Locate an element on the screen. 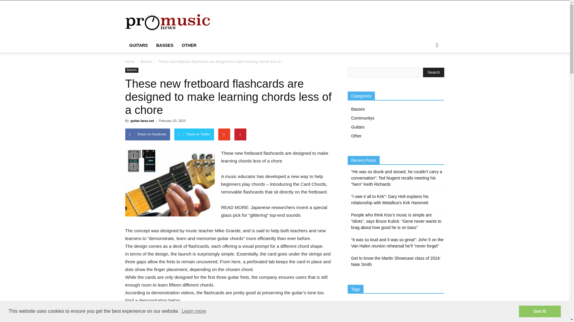 This screenshot has height=322, width=574. guitar-bass.net is located at coordinates (142, 120).